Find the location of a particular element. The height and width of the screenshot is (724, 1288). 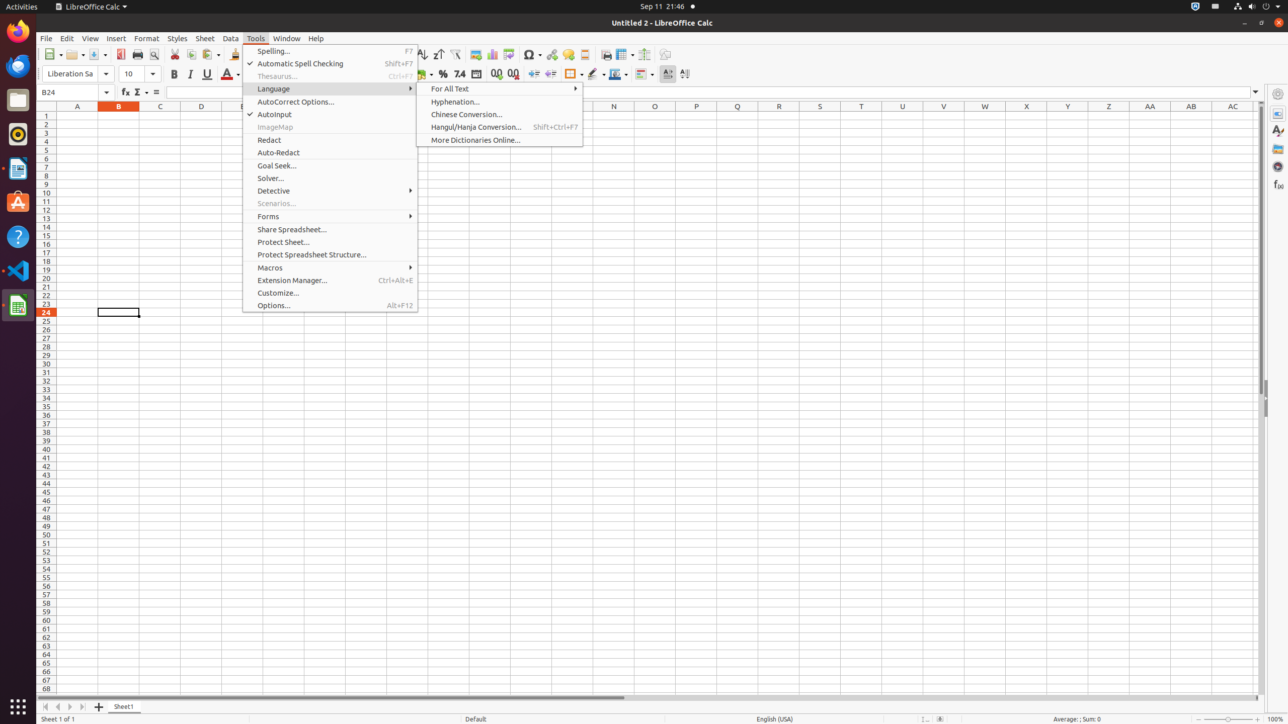

X1 is located at coordinates (1026, 116).